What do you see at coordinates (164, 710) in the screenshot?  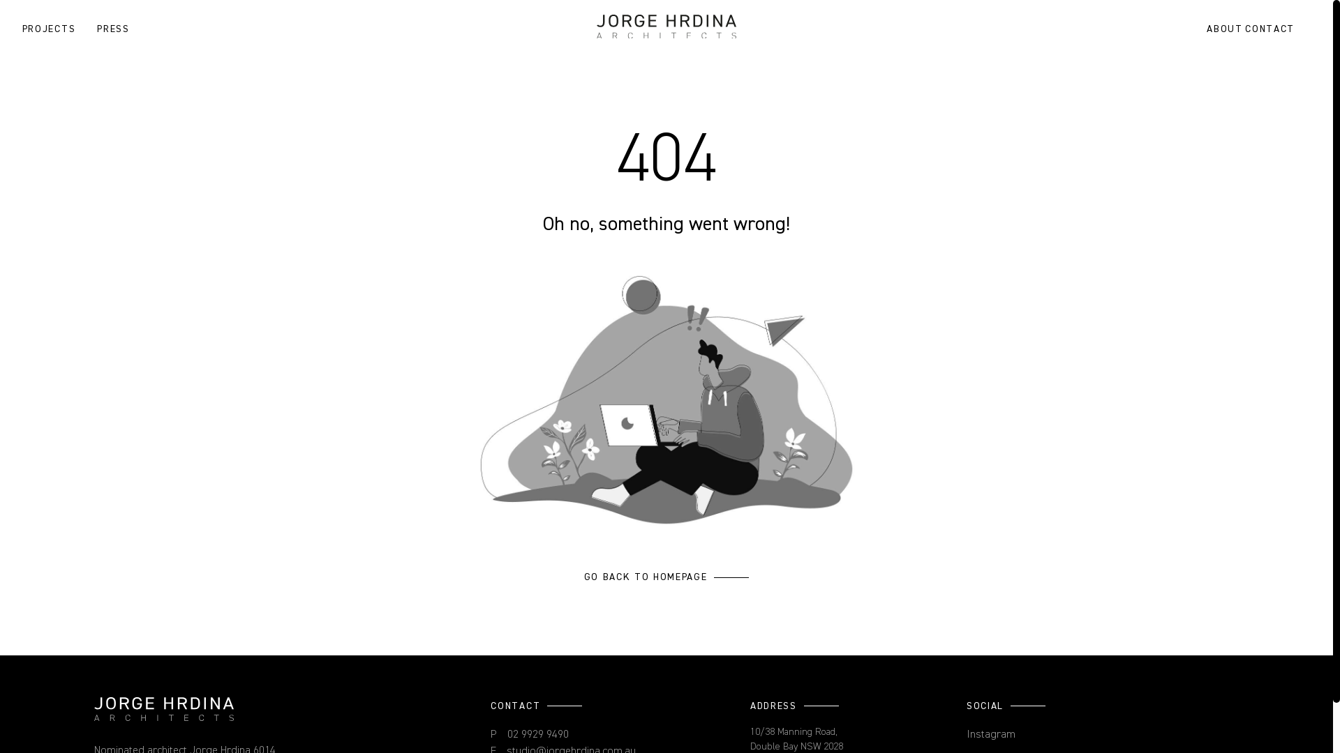 I see `Jorge Hrdina` at bounding box center [164, 710].